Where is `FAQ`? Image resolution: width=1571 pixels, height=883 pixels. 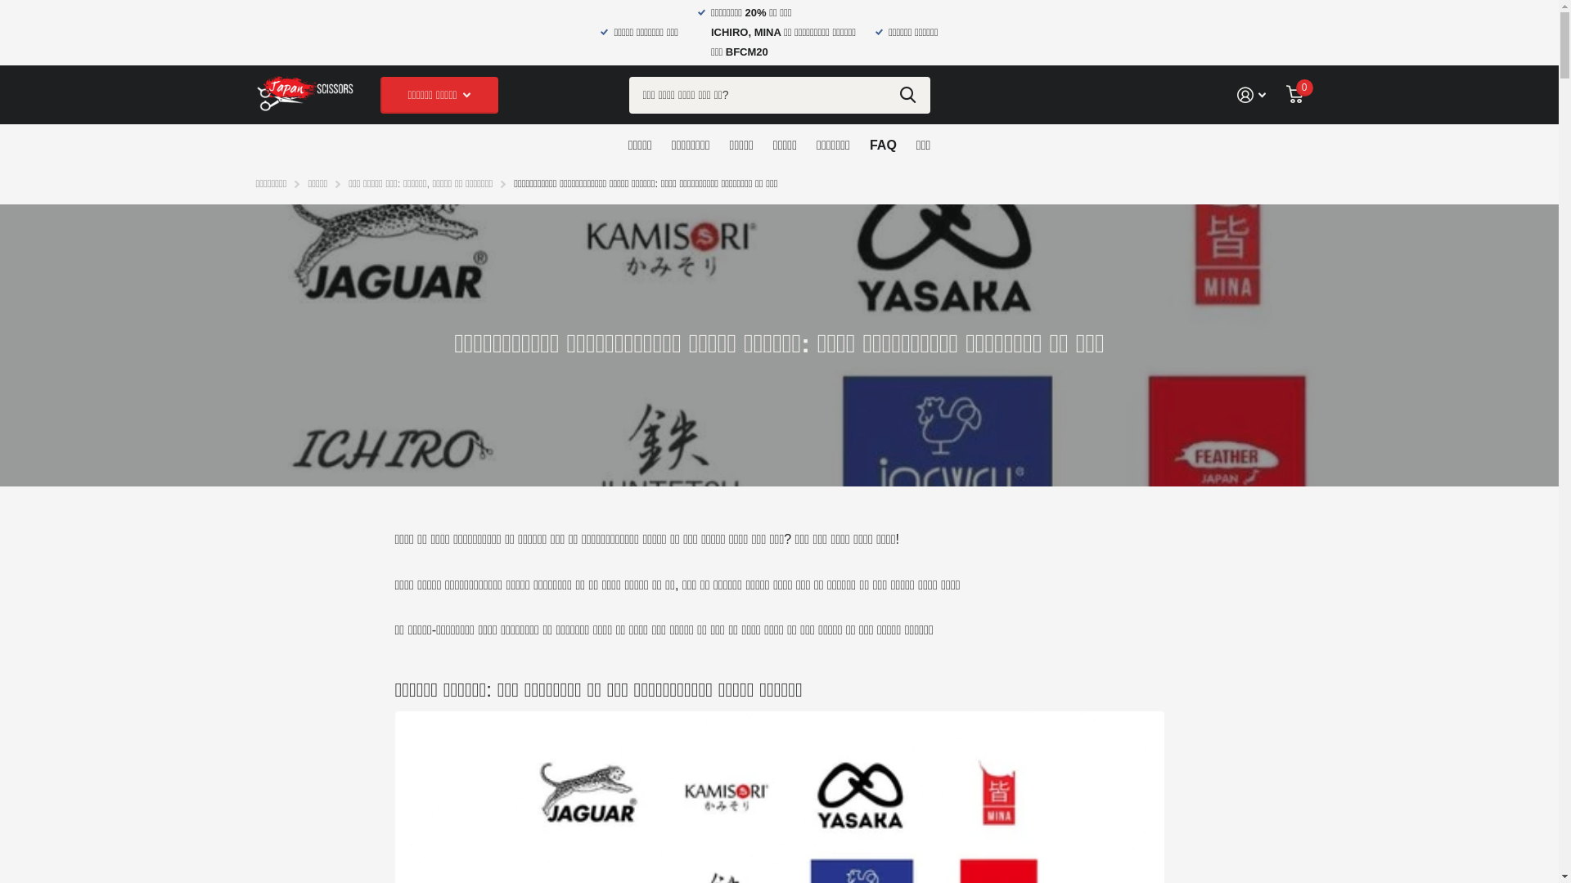
FAQ is located at coordinates (884, 145).